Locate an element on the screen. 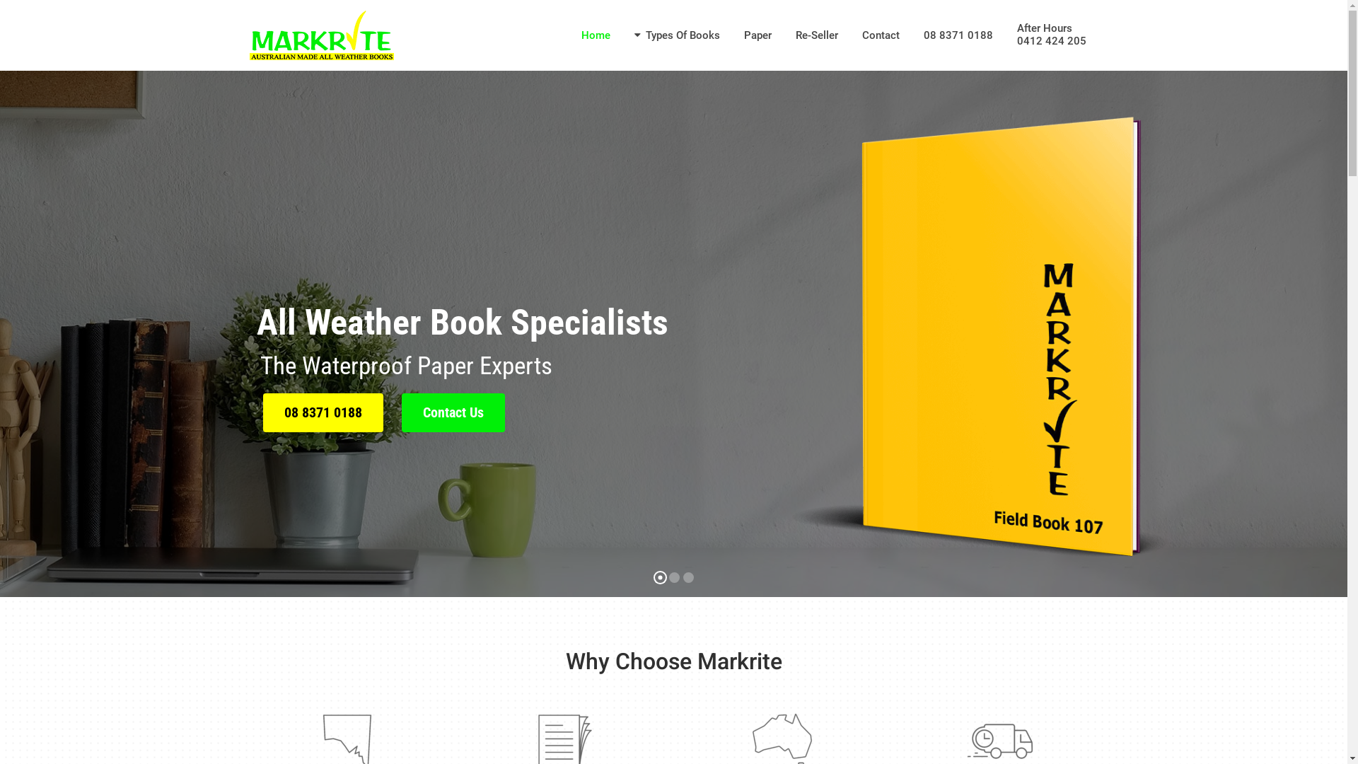 This screenshot has width=1358, height=764. Home is located at coordinates (596, 35).